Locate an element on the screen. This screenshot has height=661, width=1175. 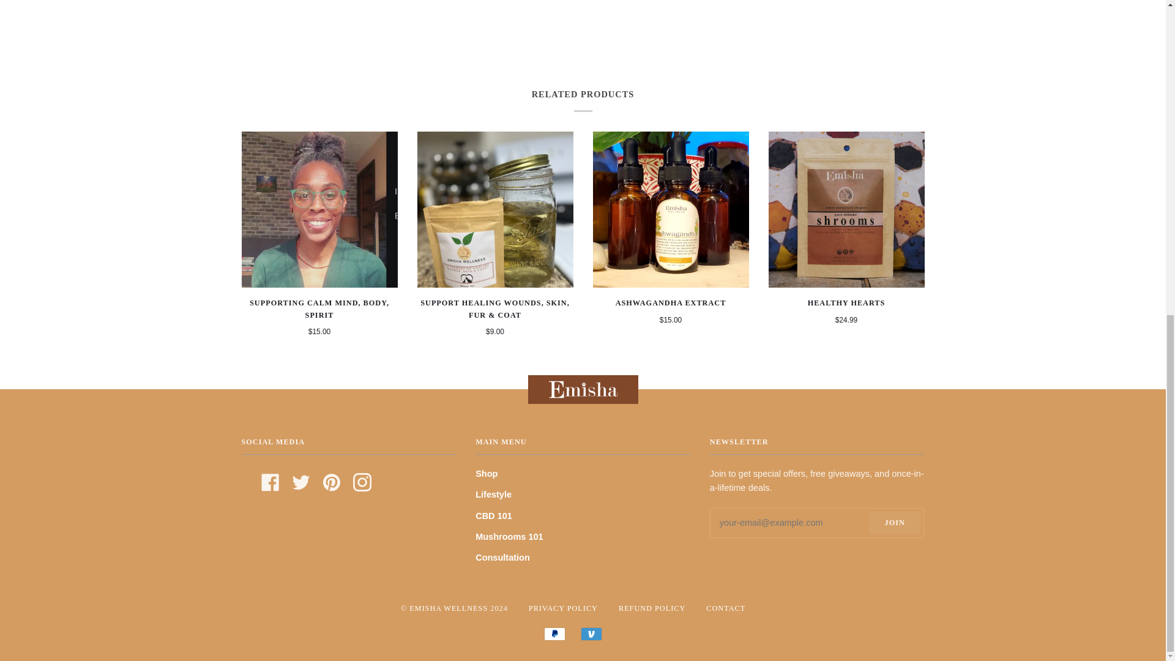
PAYPAL is located at coordinates (554, 633).